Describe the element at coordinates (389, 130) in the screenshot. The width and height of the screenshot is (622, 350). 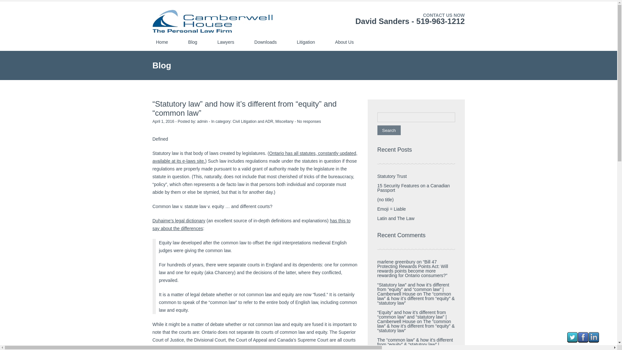
I see `Search` at that location.